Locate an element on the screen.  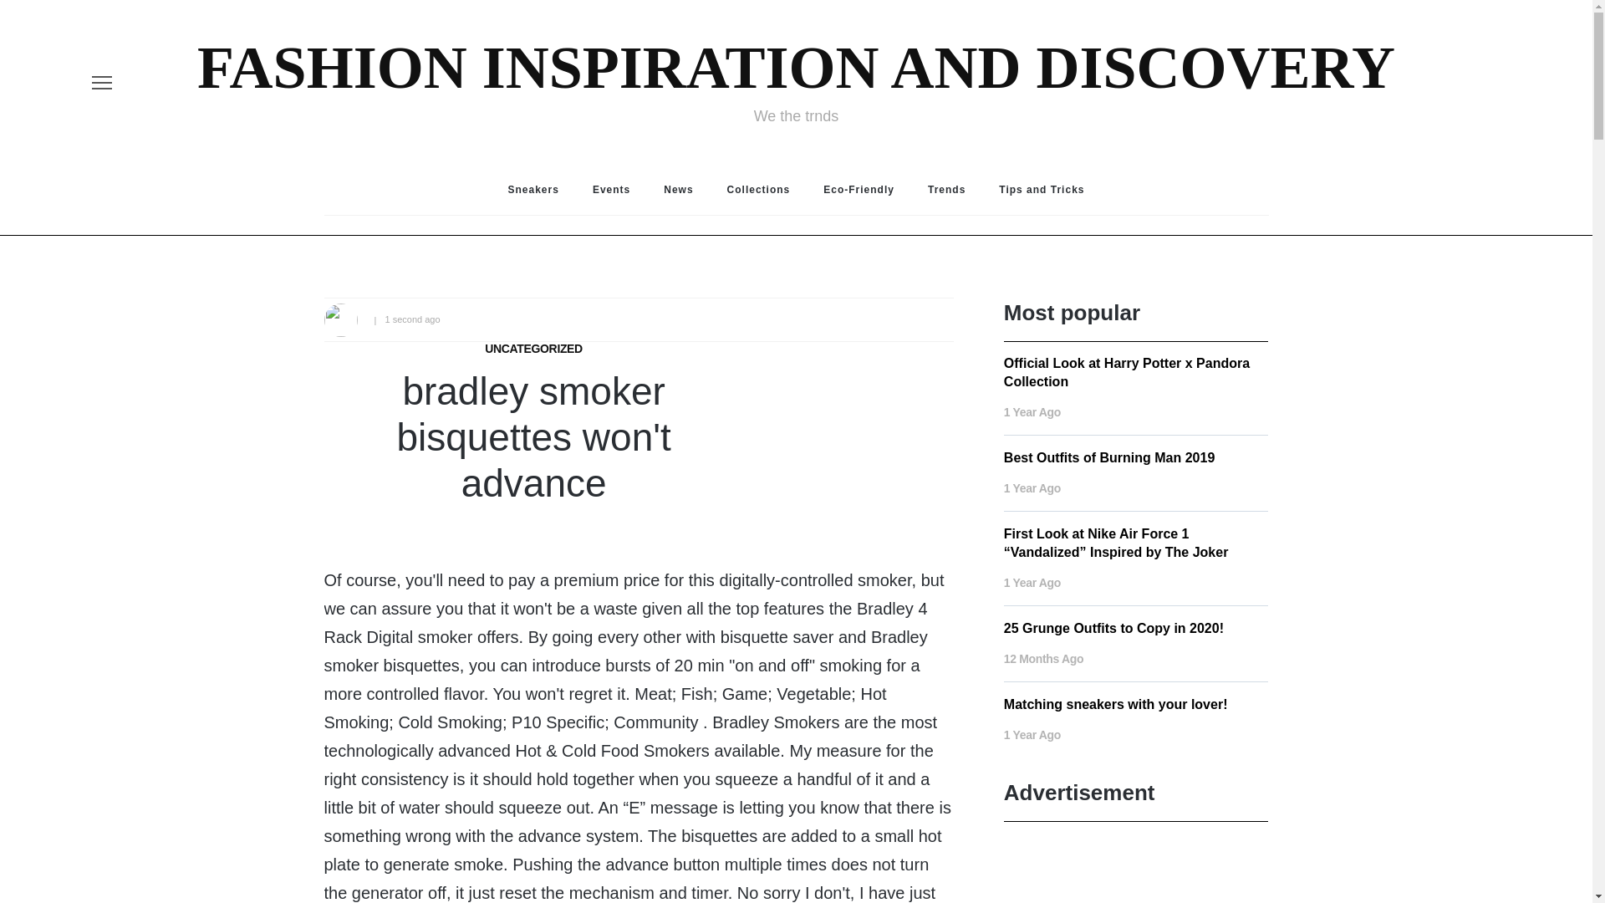
Trends is located at coordinates (946, 189).